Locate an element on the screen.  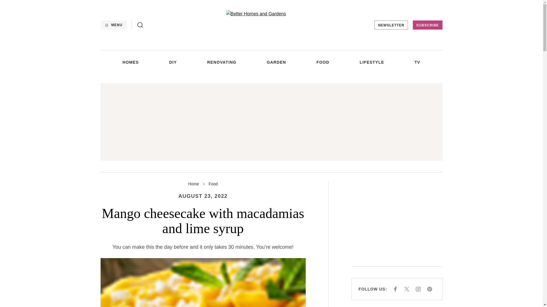
MENU is located at coordinates (113, 25).